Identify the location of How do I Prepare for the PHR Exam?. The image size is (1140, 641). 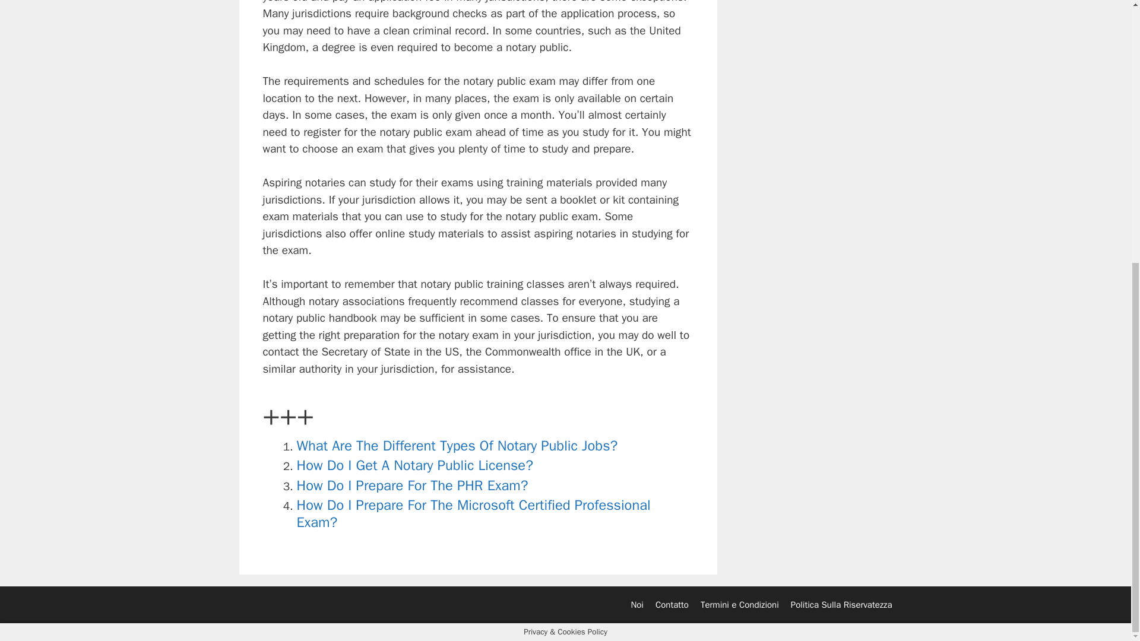
(412, 485).